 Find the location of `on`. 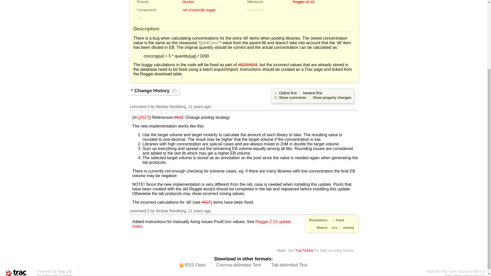

on is located at coordinates (309, 98).